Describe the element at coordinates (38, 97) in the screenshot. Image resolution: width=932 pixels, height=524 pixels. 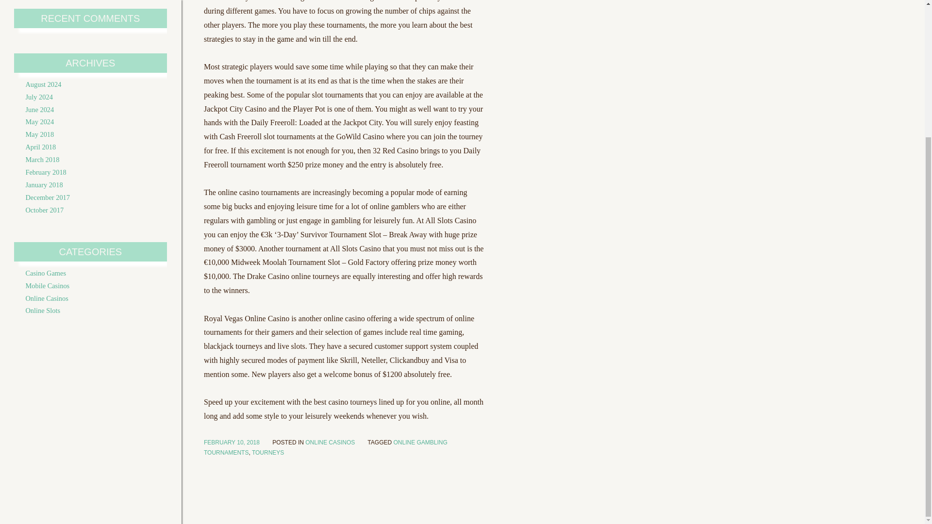
I see `July 2024` at that location.